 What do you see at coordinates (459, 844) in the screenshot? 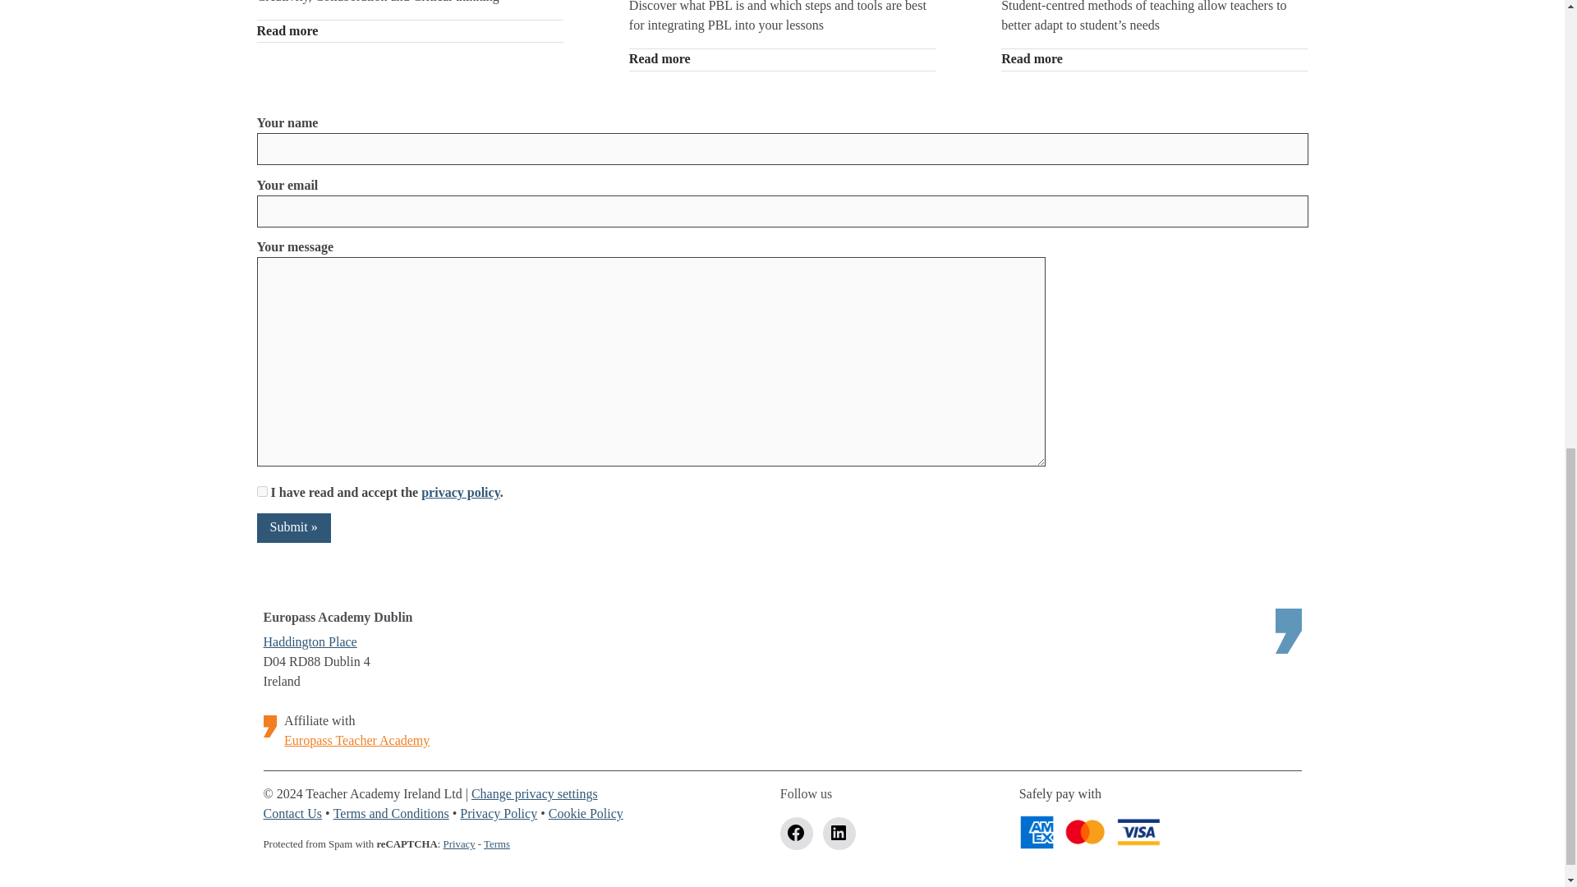
I see `Privacy` at bounding box center [459, 844].